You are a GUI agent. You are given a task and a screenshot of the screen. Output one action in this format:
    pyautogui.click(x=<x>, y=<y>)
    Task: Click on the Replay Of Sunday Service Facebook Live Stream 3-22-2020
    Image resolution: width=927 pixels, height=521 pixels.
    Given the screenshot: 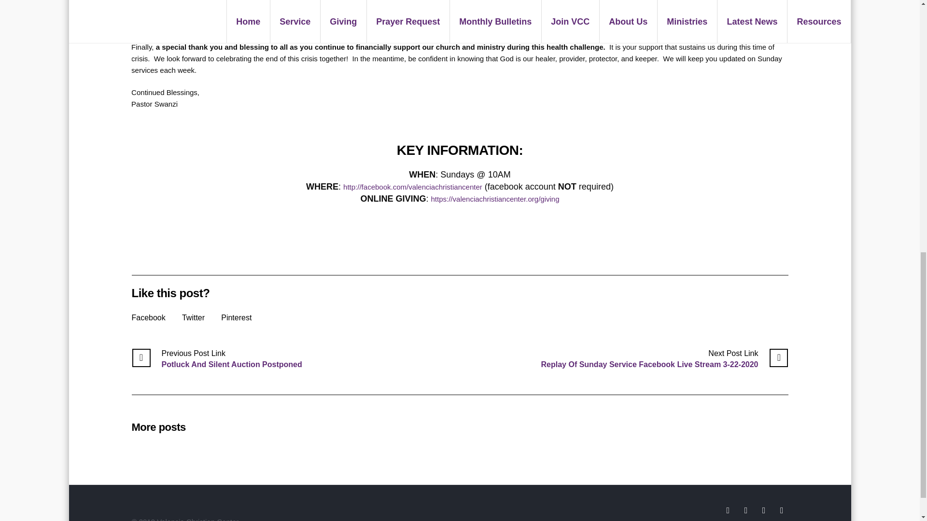 What is the action you would take?
    pyautogui.click(x=665, y=359)
    